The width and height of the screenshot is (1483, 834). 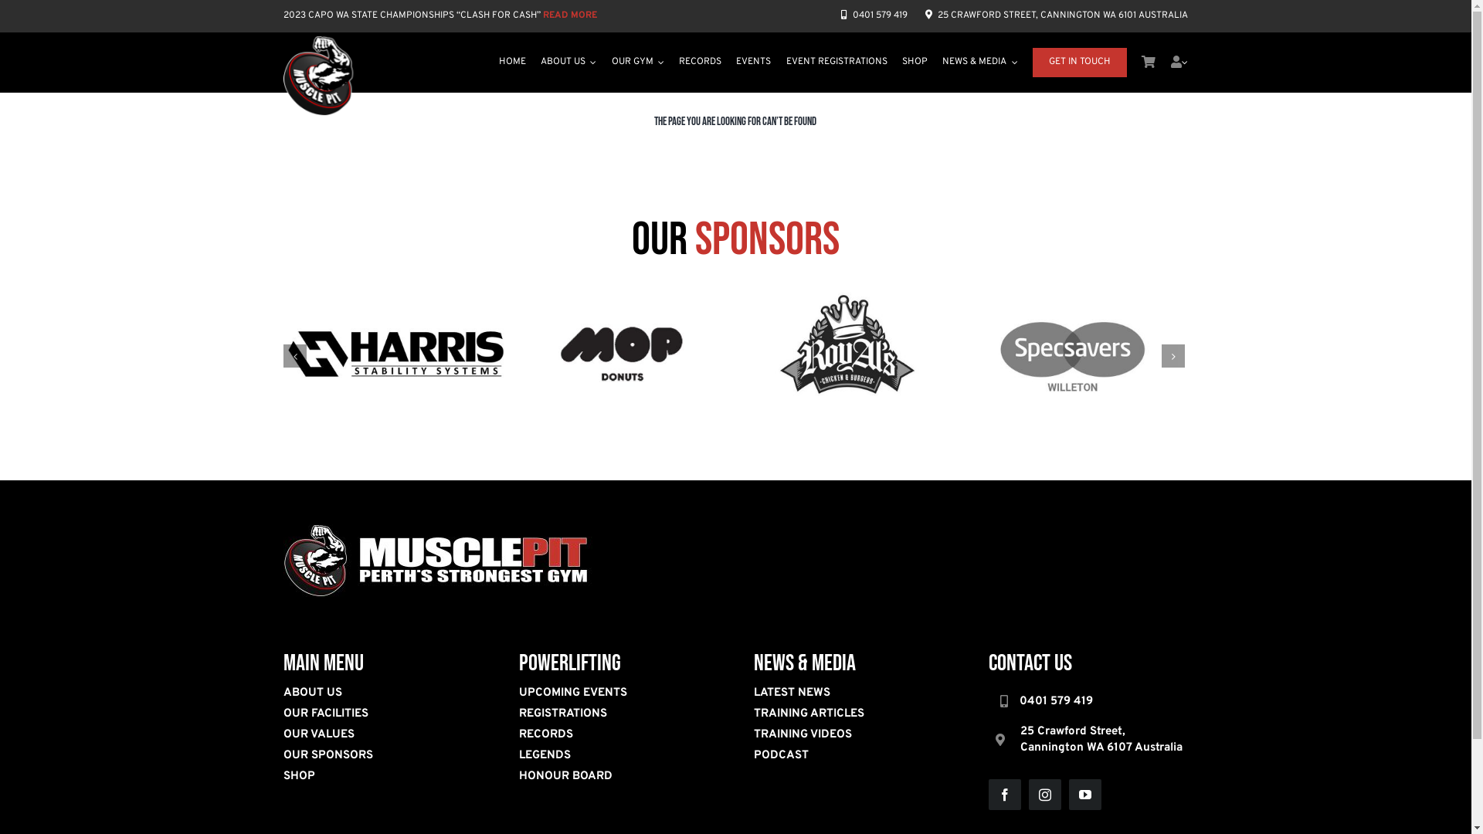 I want to click on TRAINING VIDEOS, so click(x=853, y=735).